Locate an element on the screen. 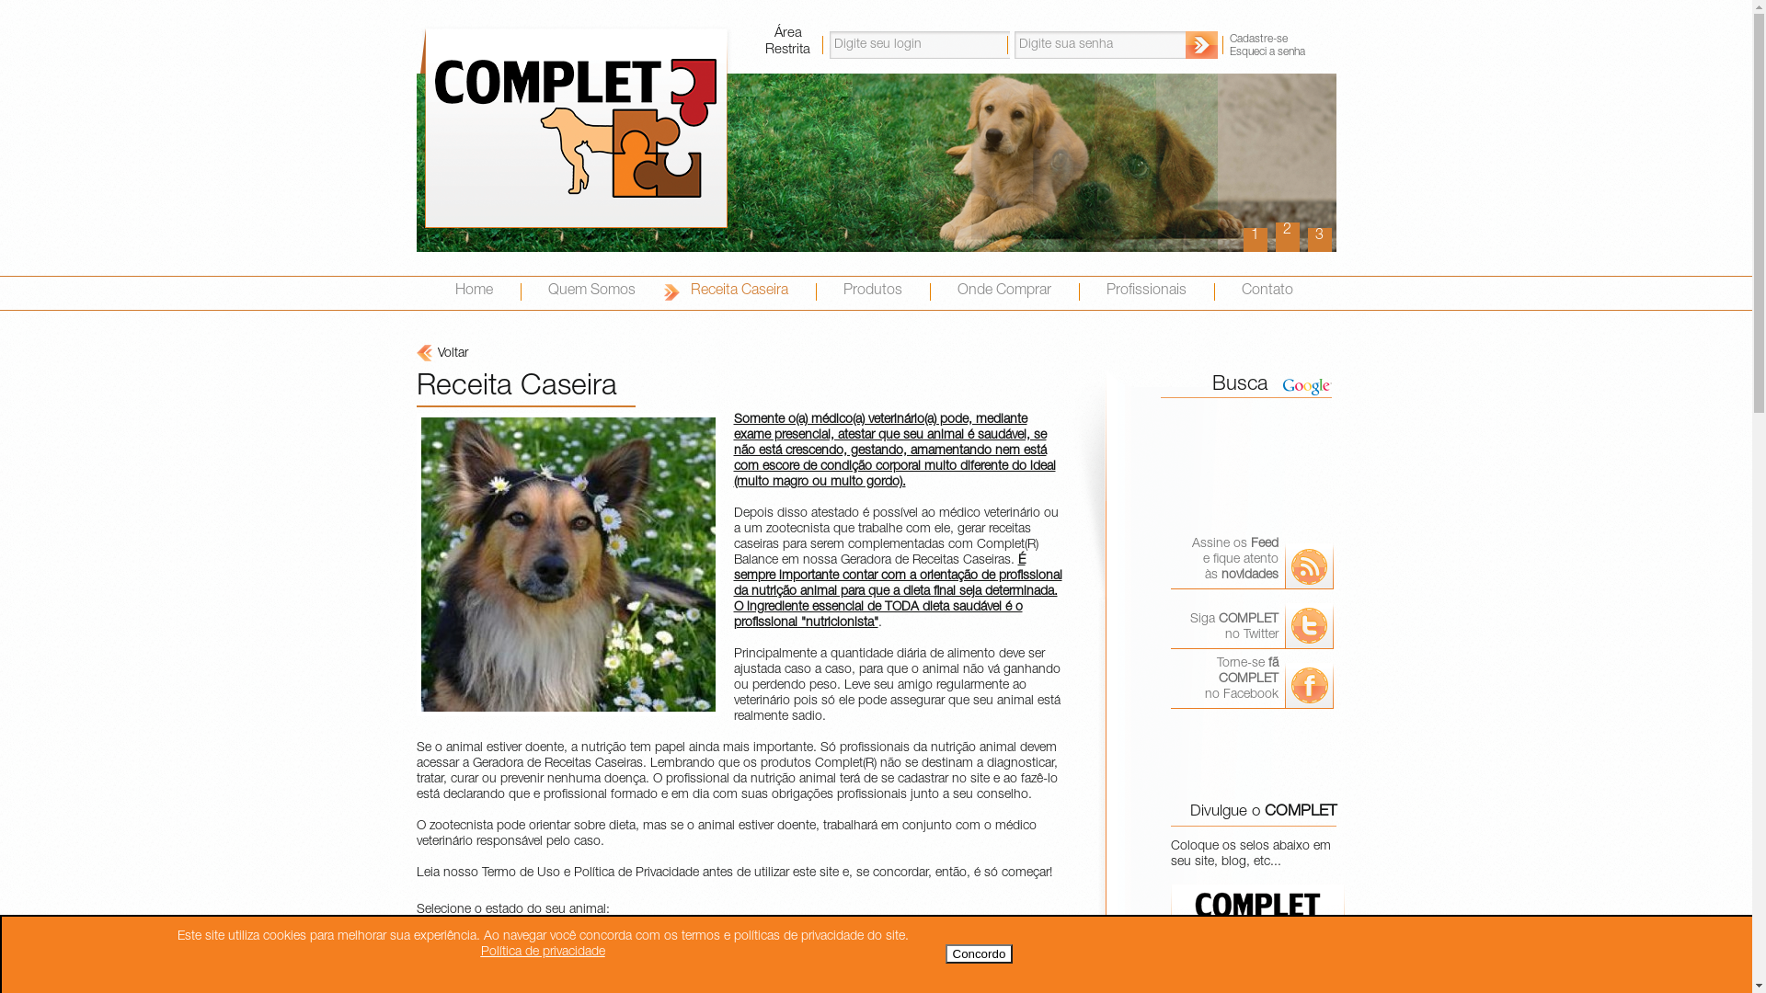  Complet is located at coordinates (576, 131).